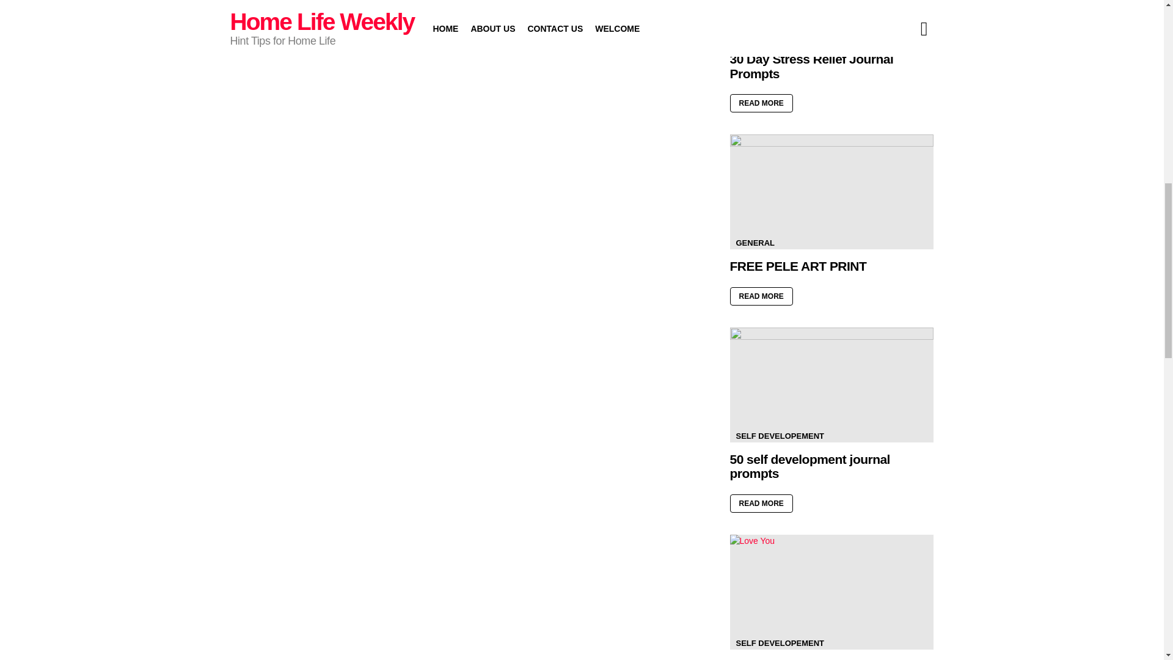 The height and width of the screenshot is (660, 1173). What do you see at coordinates (780, 436) in the screenshot?
I see `SELF DEVELOPEMENT` at bounding box center [780, 436].